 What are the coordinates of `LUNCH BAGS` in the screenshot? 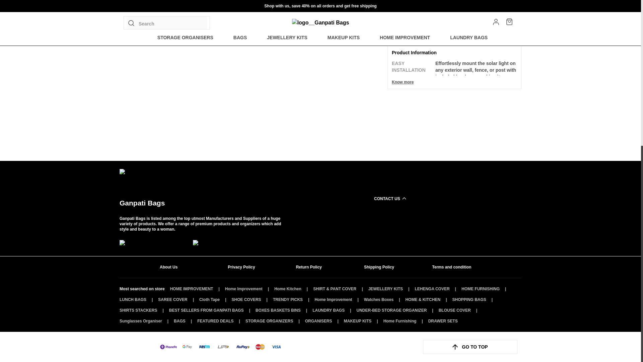 It's located at (133, 299).